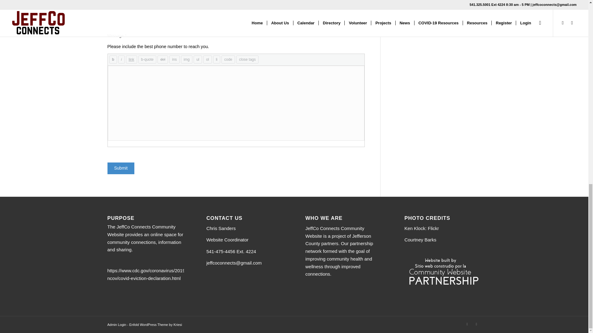 This screenshot has width=593, height=333. Describe the element at coordinates (187, 60) in the screenshot. I see `img` at that location.